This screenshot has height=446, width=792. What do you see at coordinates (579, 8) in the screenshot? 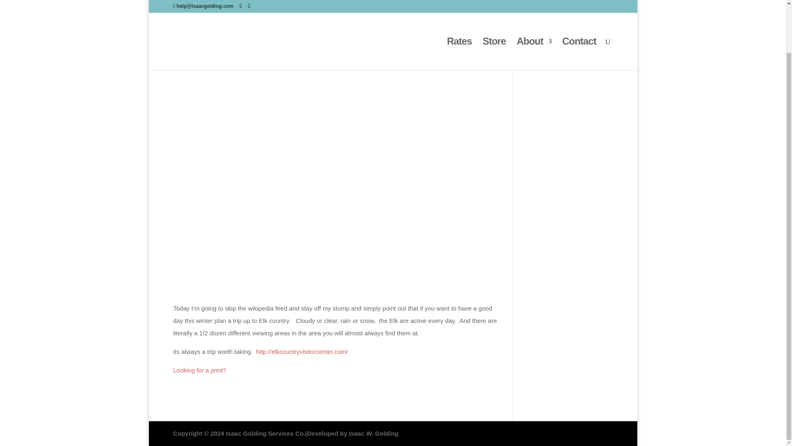
I see `Contact` at bounding box center [579, 8].